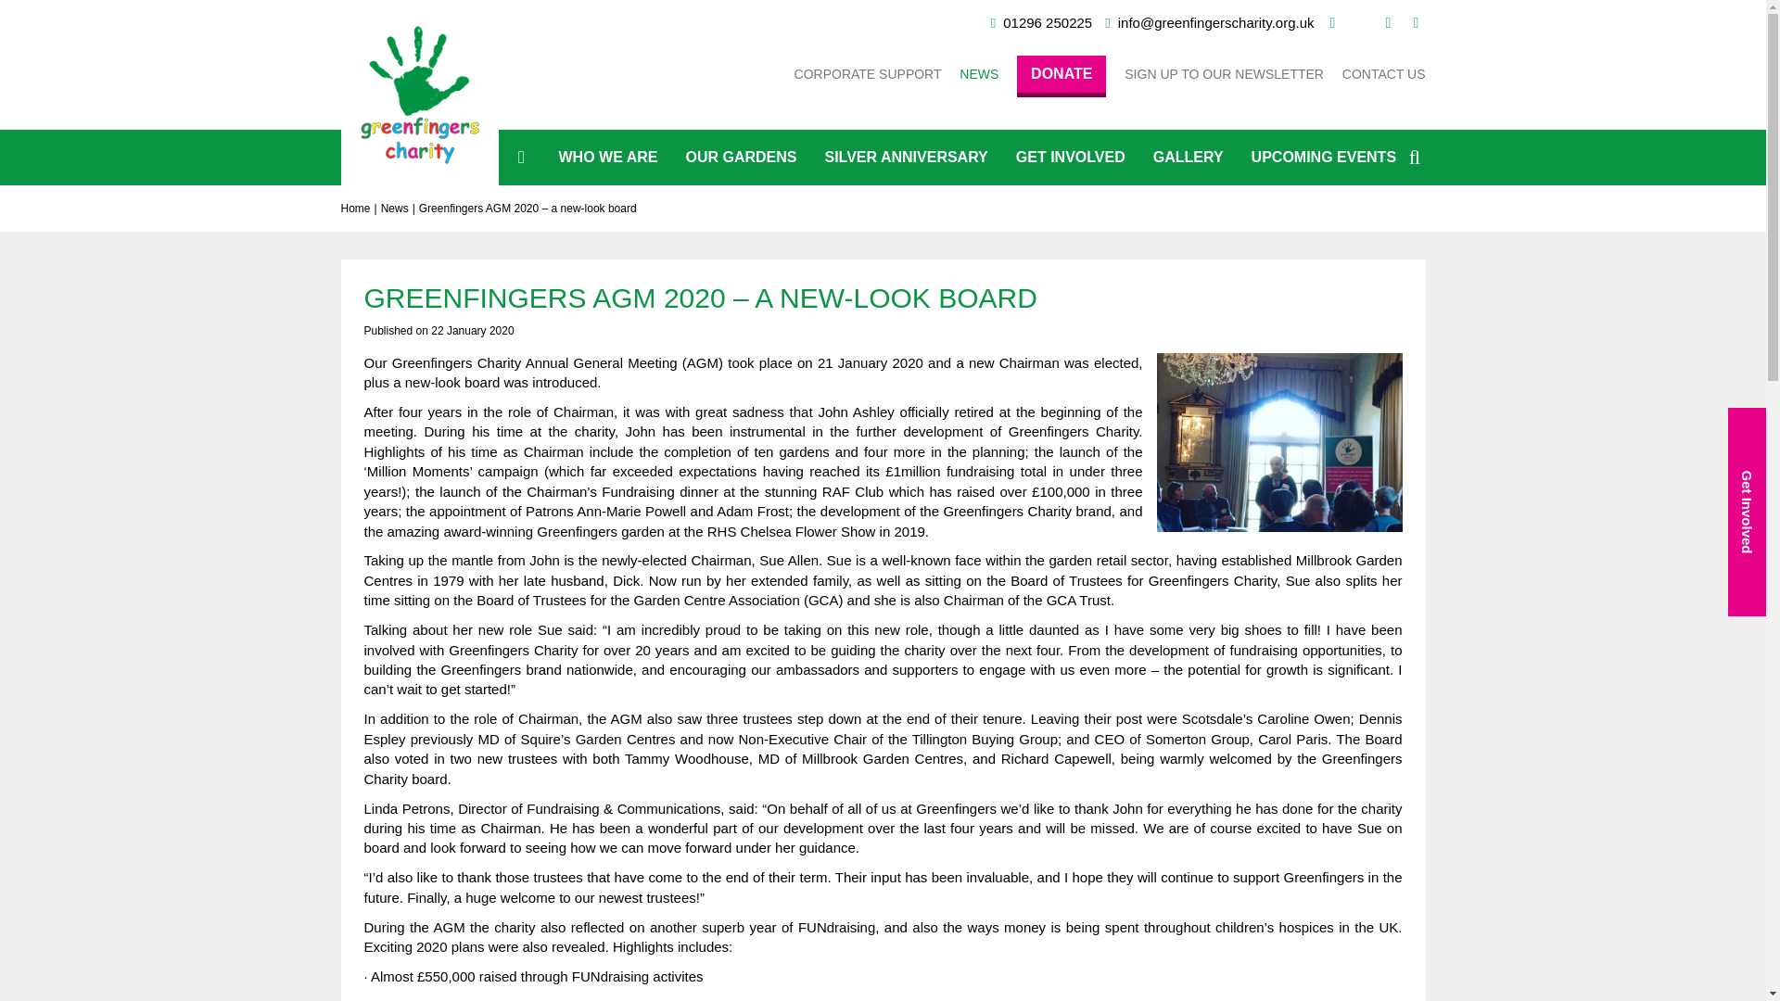 This screenshot has height=1001, width=1780. Describe the element at coordinates (395, 209) in the screenshot. I see `News` at that location.